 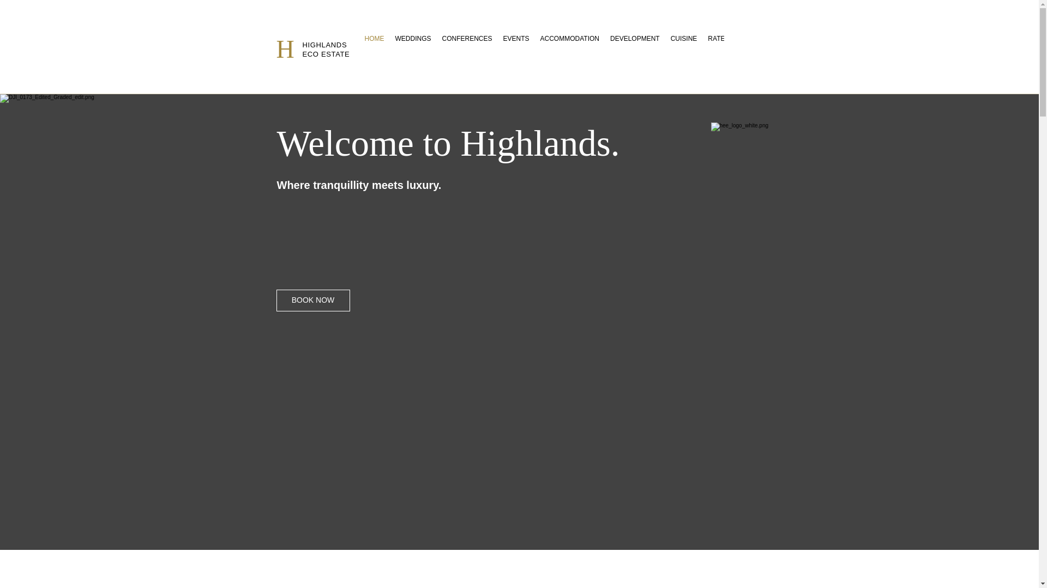 What do you see at coordinates (313, 301) in the screenshot?
I see `BOOK NOW` at bounding box center [313, 301].